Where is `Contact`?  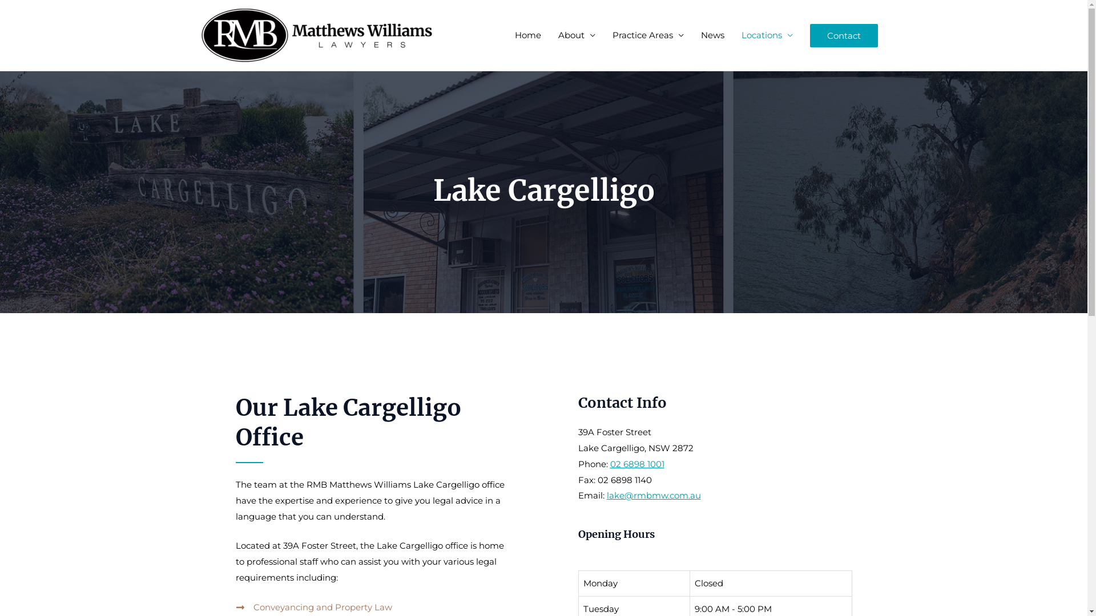 Contact is located at coordinates (844, 35).